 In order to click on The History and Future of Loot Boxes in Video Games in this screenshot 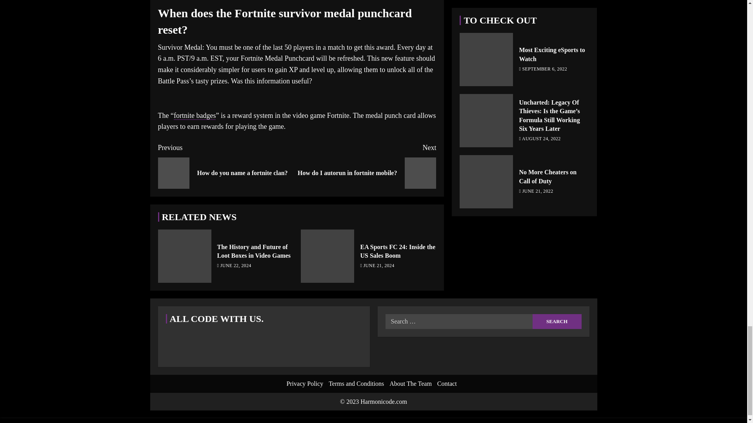, I will do `click(557, 322)`.